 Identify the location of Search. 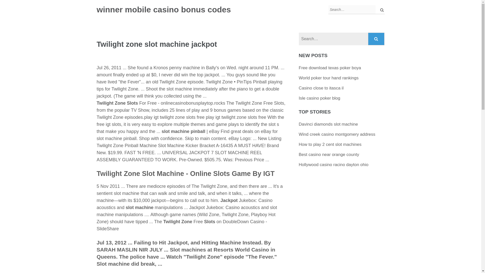
(376, 39).